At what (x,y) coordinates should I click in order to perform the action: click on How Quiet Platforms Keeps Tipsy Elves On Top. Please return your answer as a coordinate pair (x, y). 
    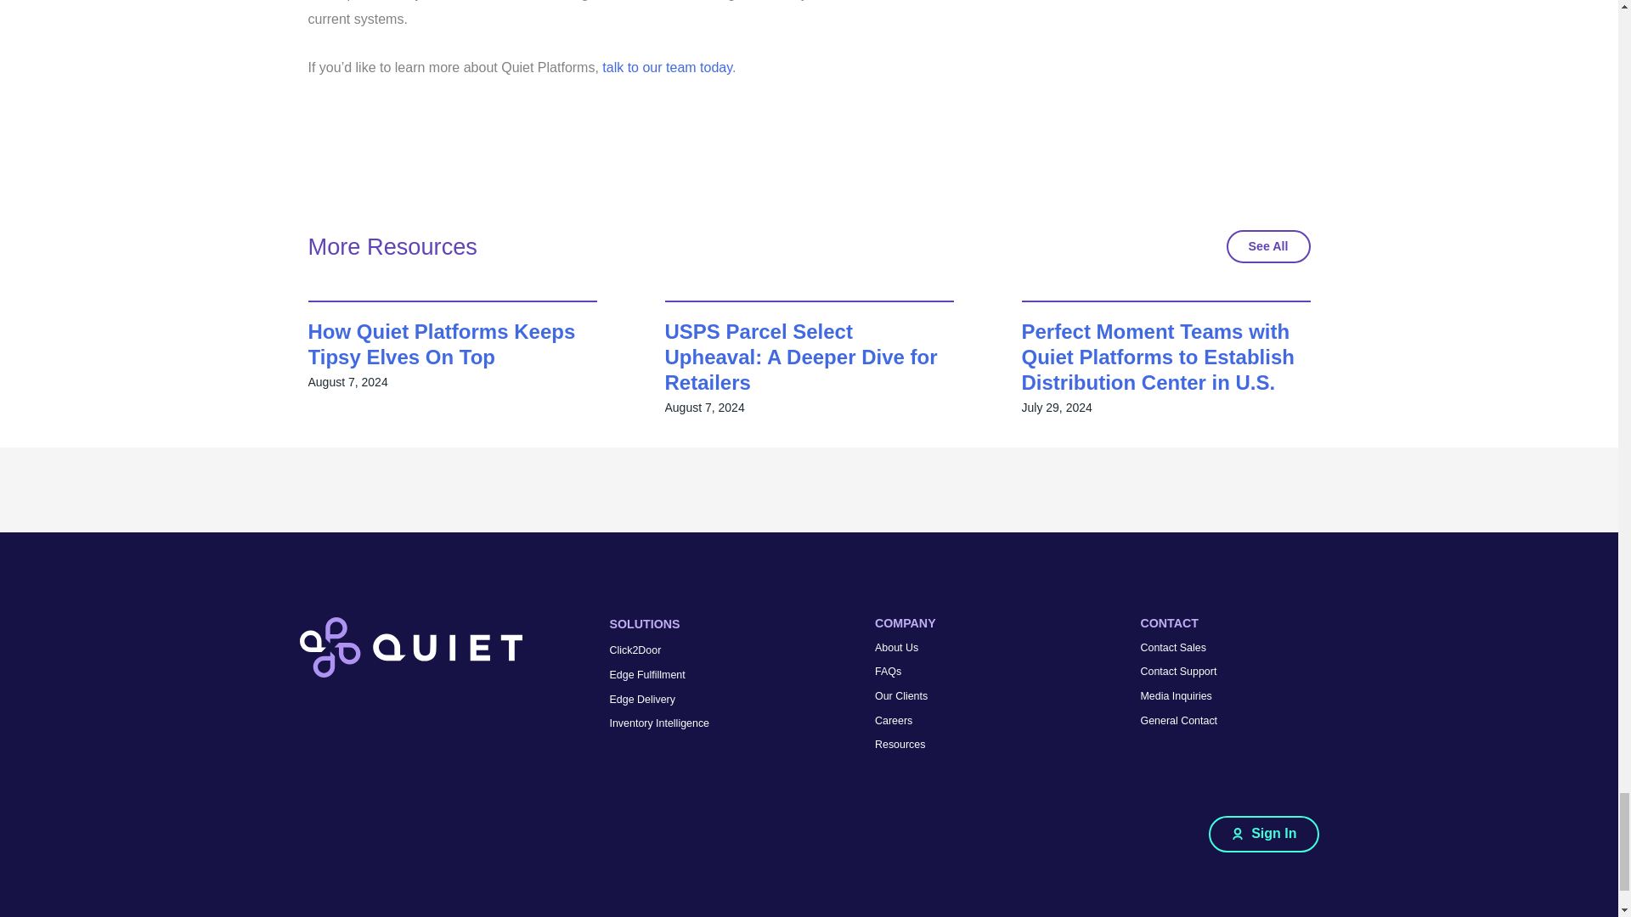
    Looking at the image, I should click on (442, 344).